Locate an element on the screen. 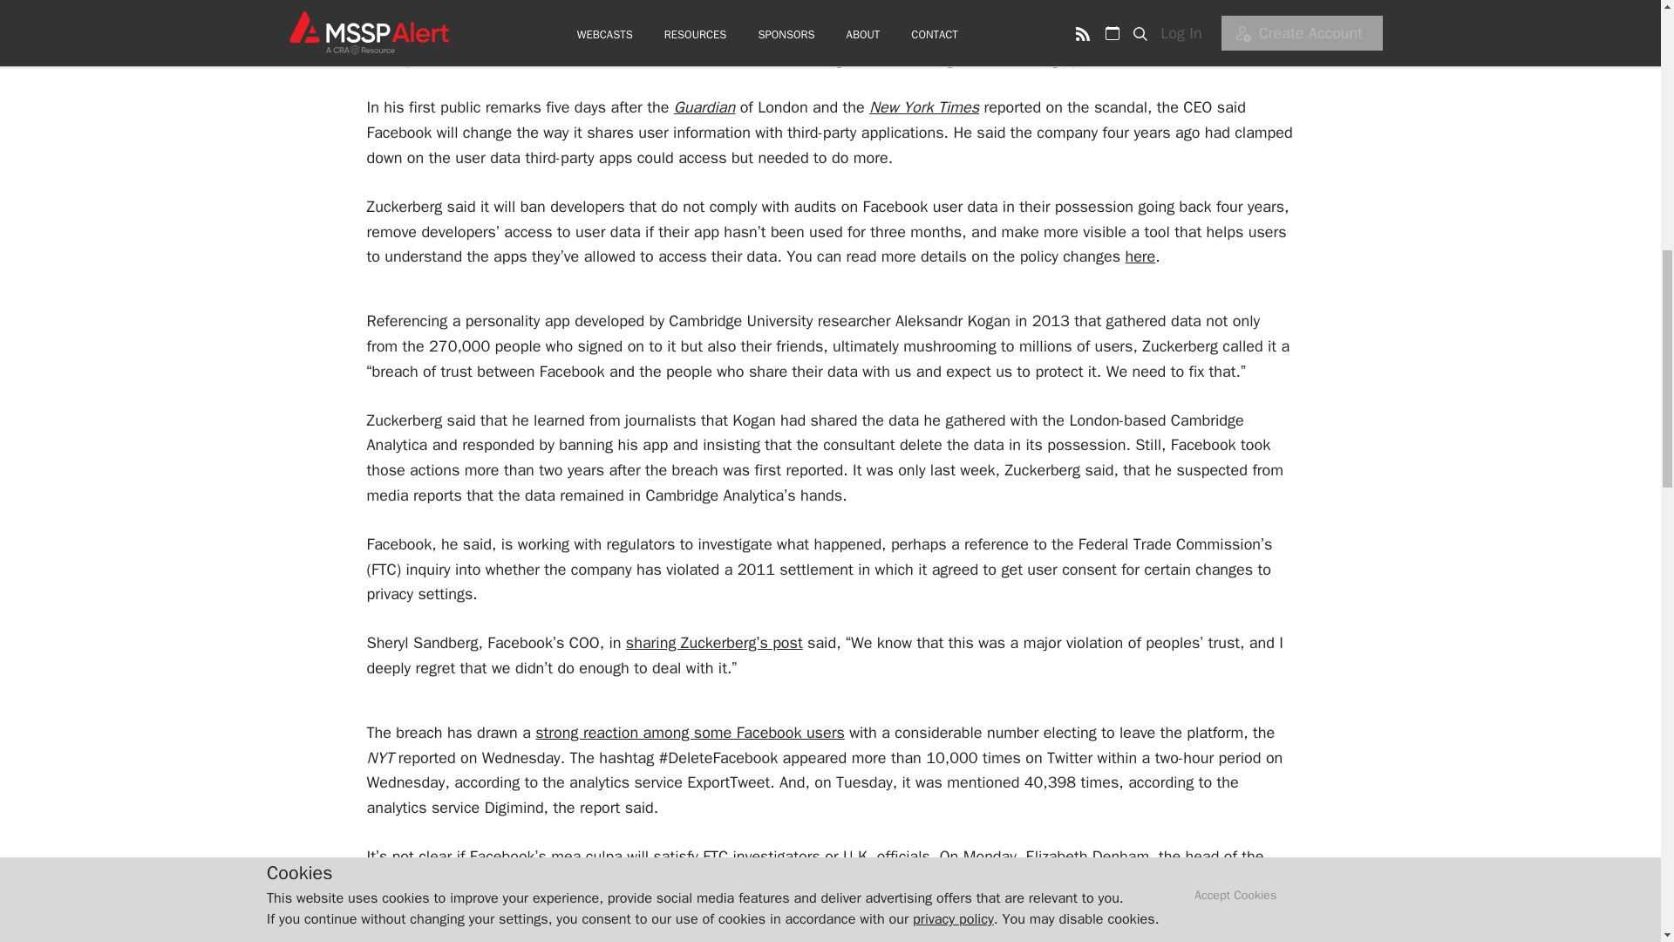  Facebook post is located at coordinates (1133, 59).